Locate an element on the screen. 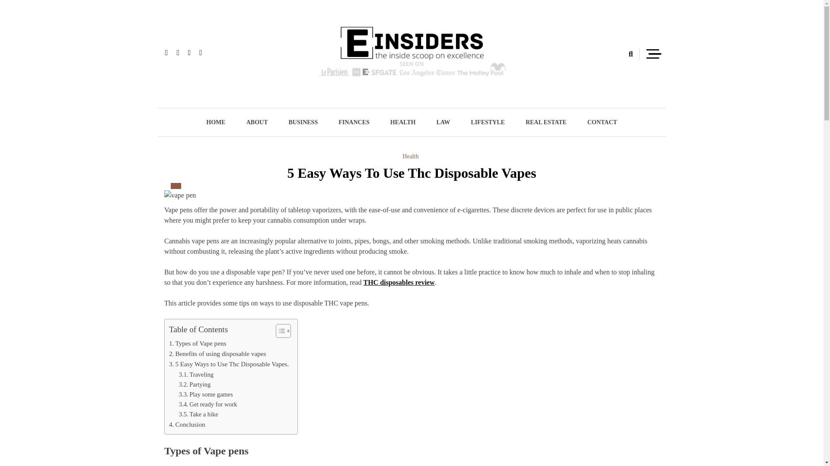 This screenshot has height=466, width=830. LAW is located at coordinates (443, 122).